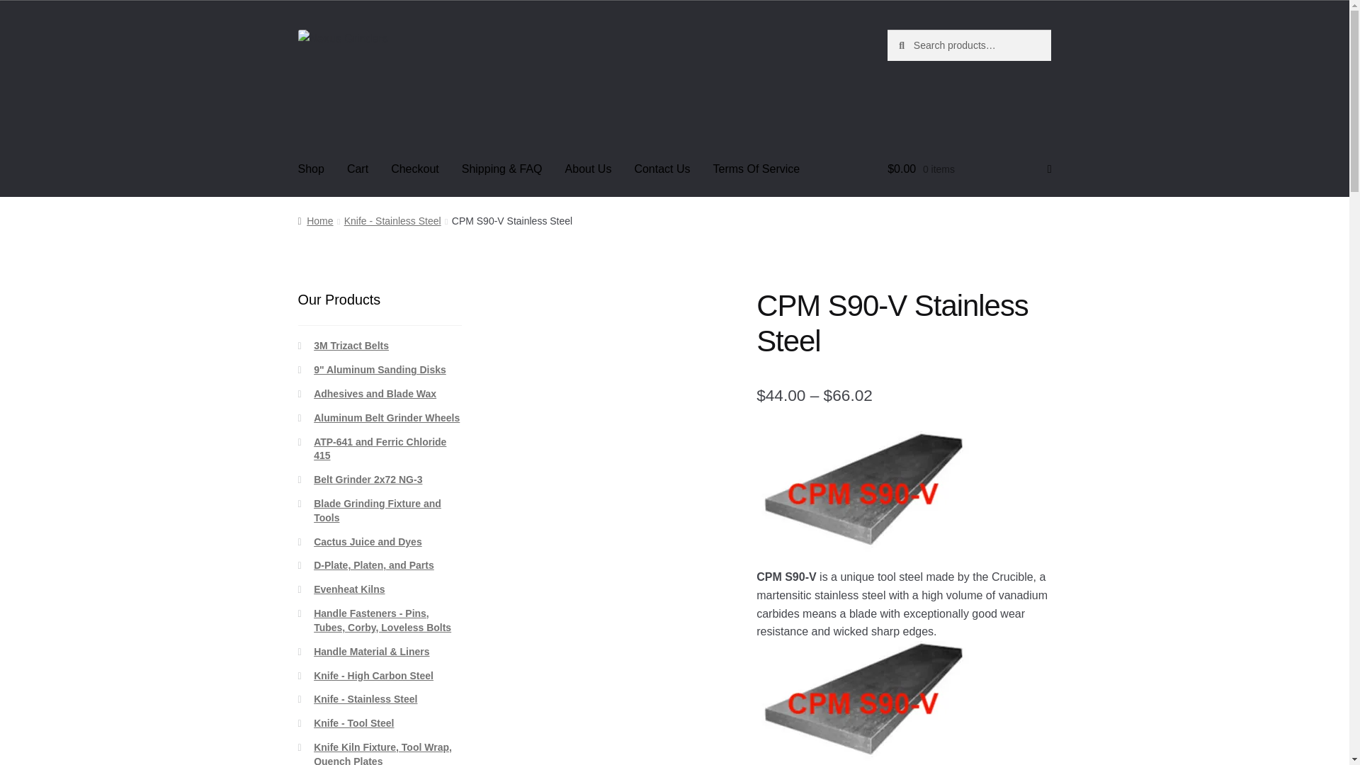  What do you see at coordinates (315, 220) in the screenshot?
I see `Home` at bounding box center [315, 220].